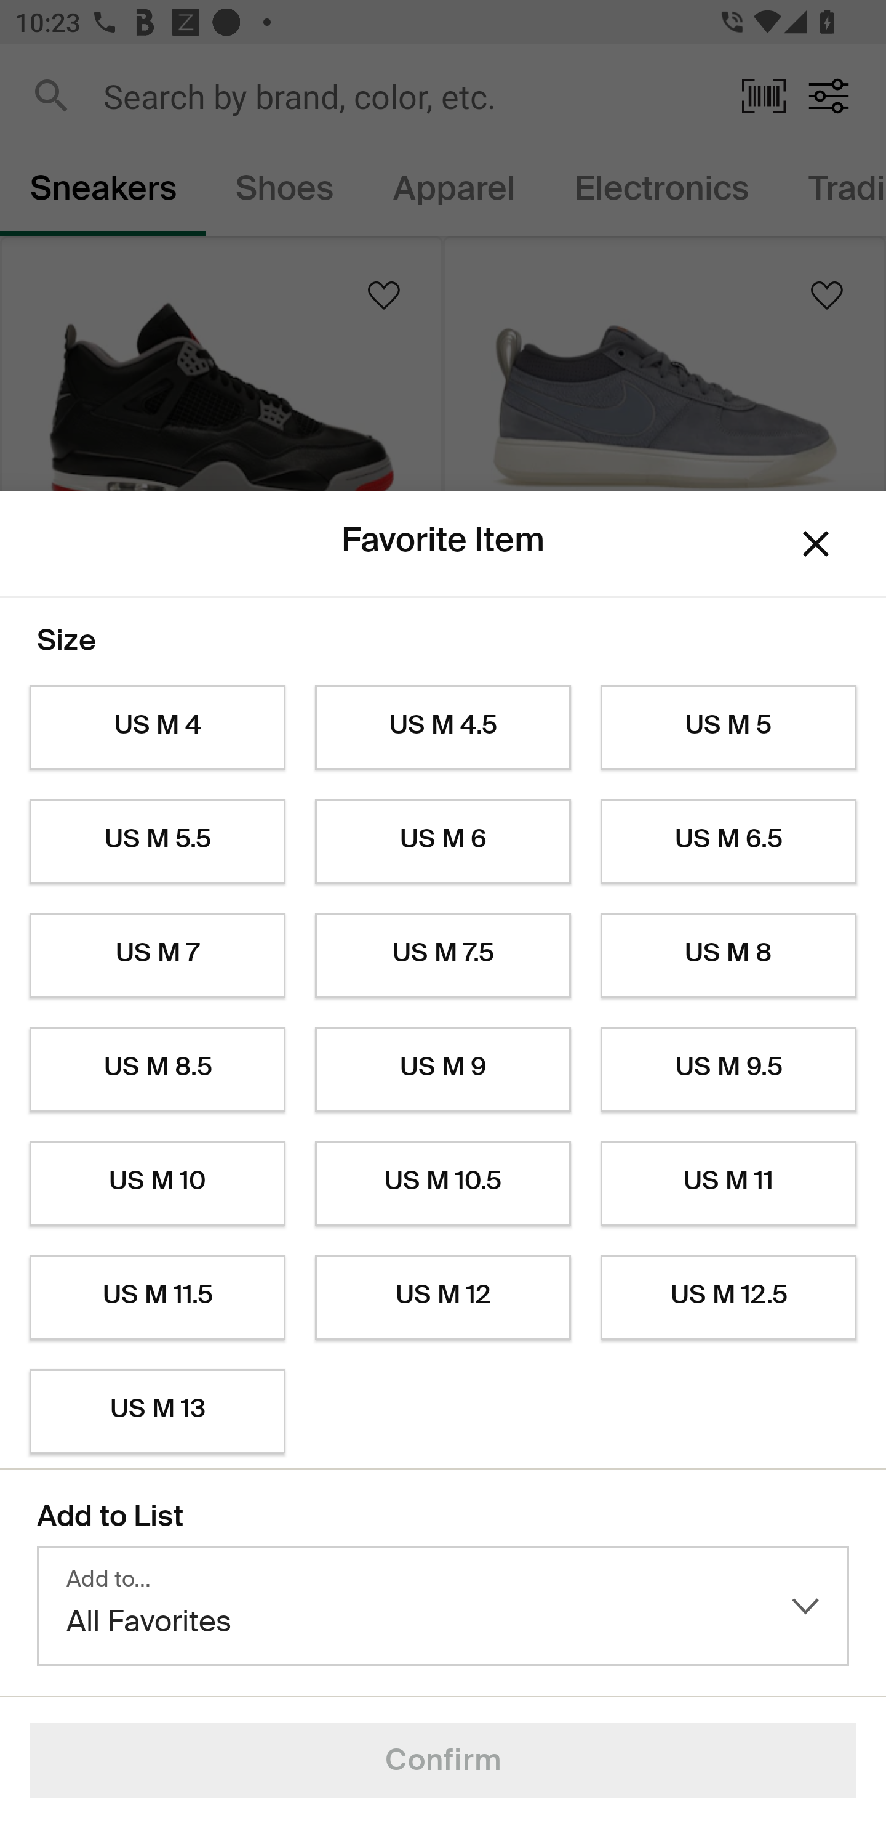 This screenshot has width=886, height=1823. What do you see at coordinates (443, 728) in the screenshot?
I see `US M 4.5` at bounding box center [443, 728].